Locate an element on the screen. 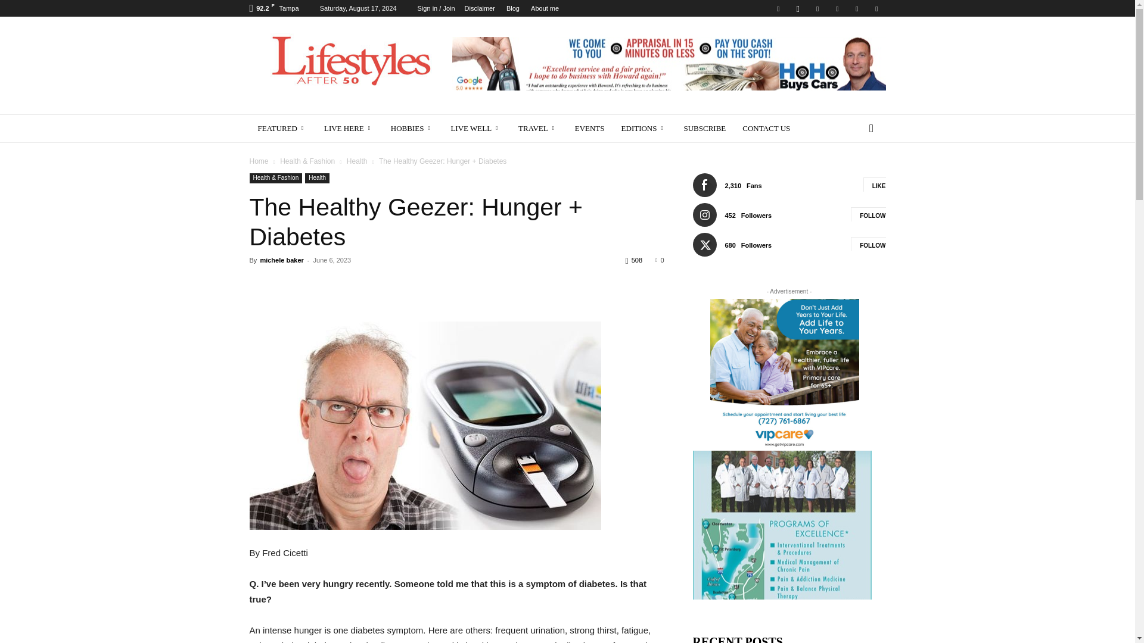 The width and height of the screenshot is (1144, 643). Pinterest is located at coordinates (837, 8).